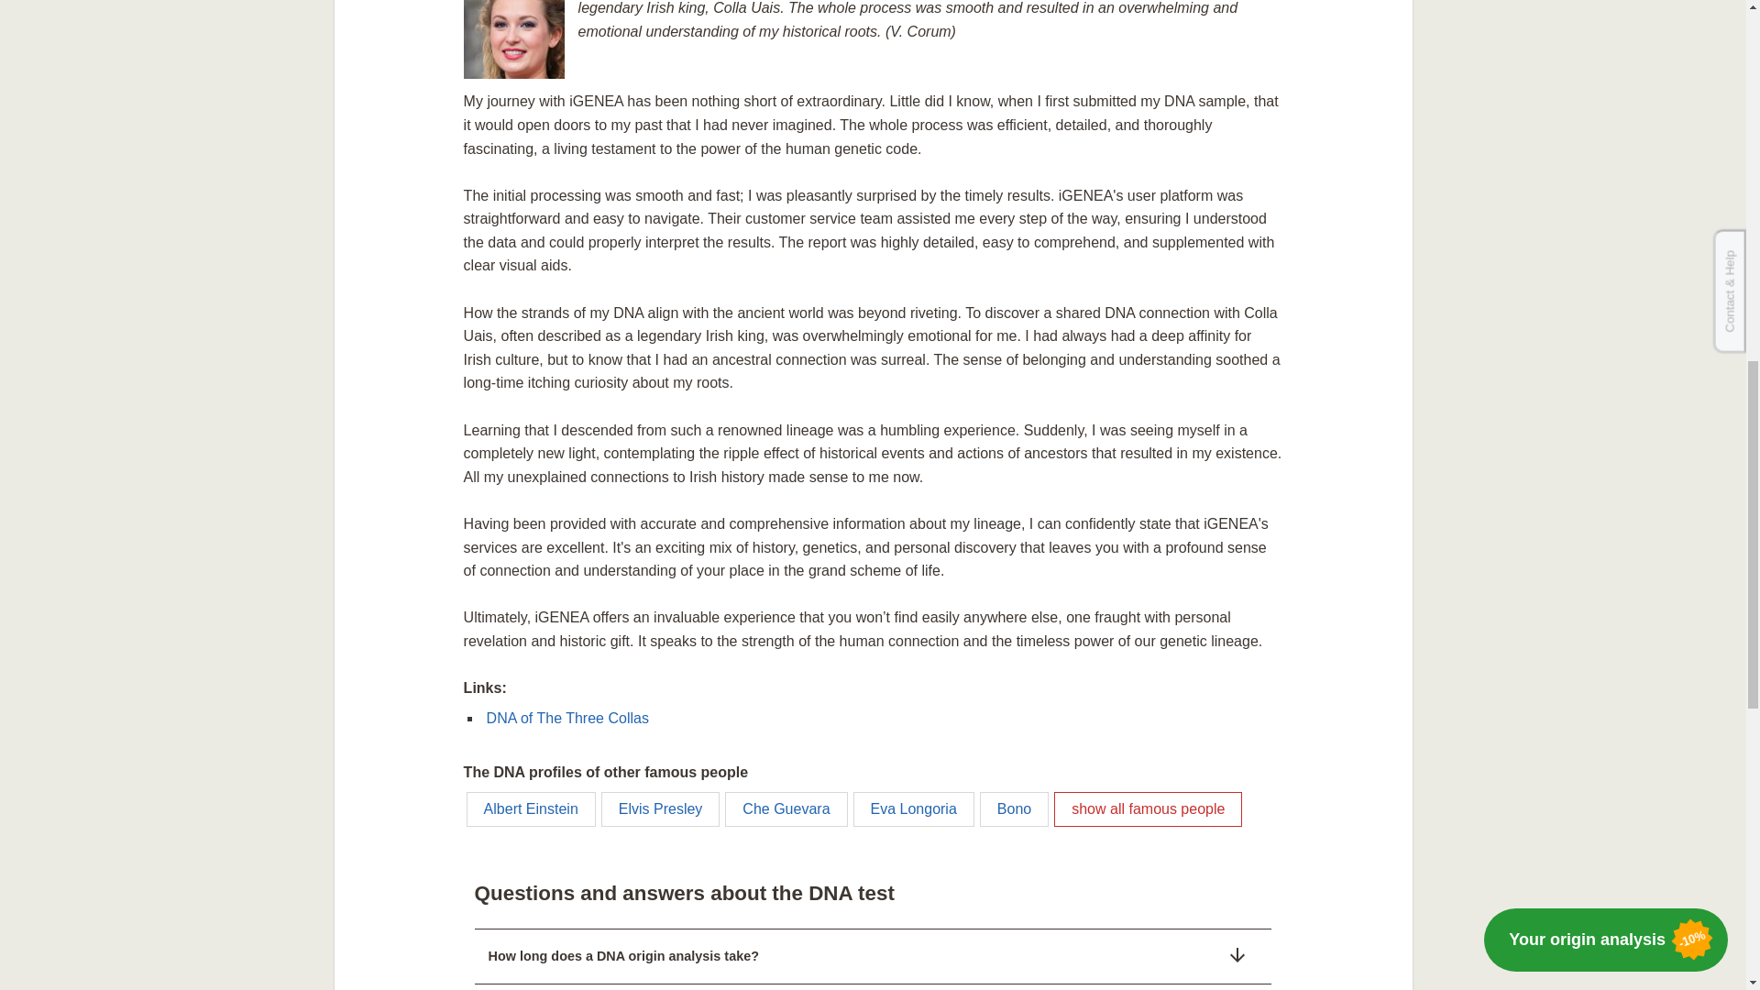 The image size is (1760, 990). I want to click on The DNA profile of Albert Einstein, so click(531, 808).